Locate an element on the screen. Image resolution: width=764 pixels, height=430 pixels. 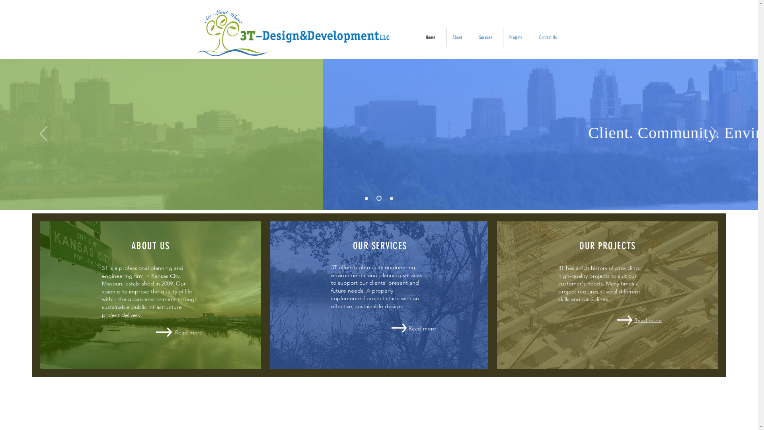
Read more is located at coordinates (648, 320).